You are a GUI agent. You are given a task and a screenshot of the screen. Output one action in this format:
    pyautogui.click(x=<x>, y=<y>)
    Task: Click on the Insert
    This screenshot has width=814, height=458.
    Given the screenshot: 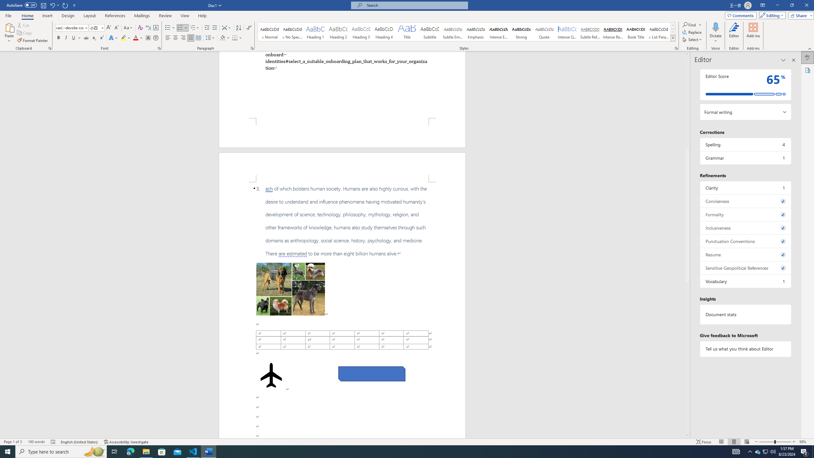 What is the action you would take?
    pyautogui.click(x=47, y=16)
    